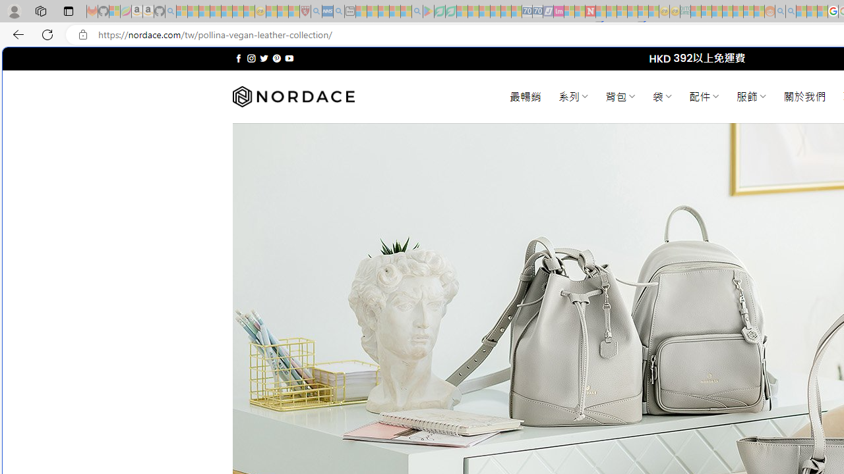  What do you see at coordinates (612, 12) in the screenshot?
I see `14 Common Myths Debunked By Scientific Facts - Sleeping` at bounding box center [612, 12].